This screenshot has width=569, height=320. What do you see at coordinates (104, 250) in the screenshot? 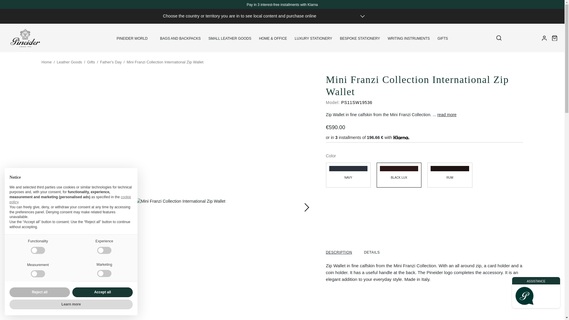
I see `false` at bounding box center [104, 250].